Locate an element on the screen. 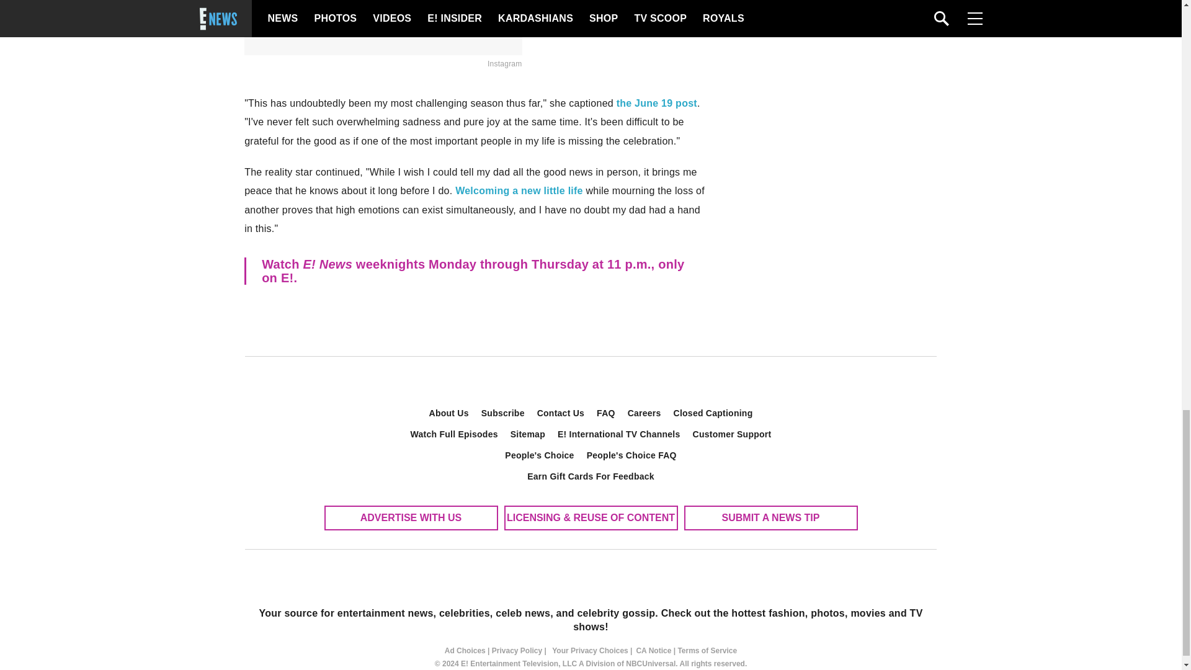 The image size is (1191, 670). the June 19 post is located at coordinates (656, 103).